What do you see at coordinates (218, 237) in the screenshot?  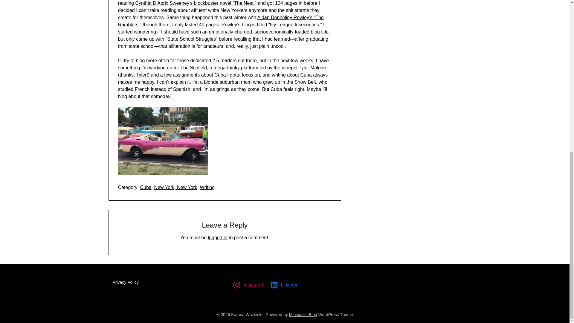 I see `logged in` at bounding box center [218, 237].